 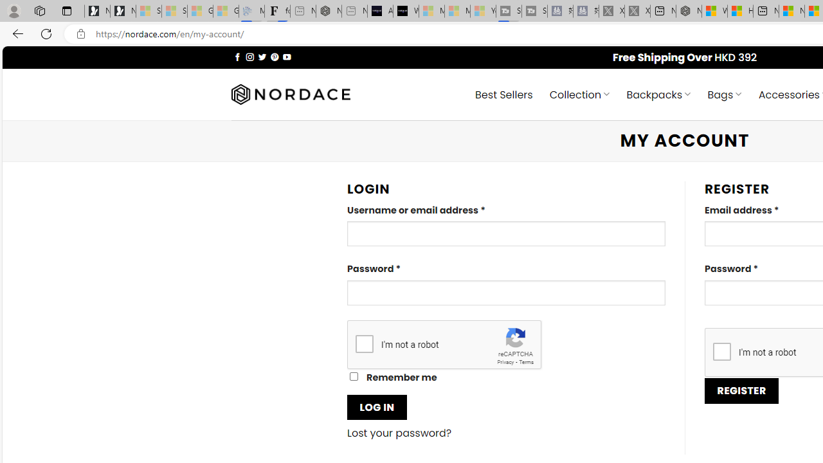 I want to click on REGISTER, so click(x=742, y=391).